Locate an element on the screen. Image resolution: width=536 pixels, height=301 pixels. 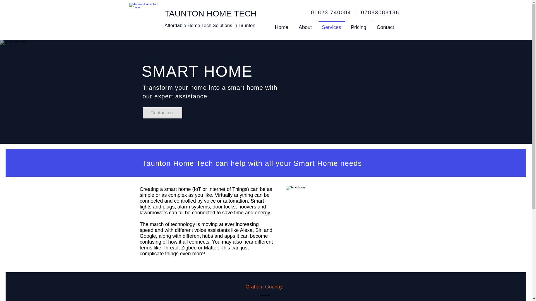
Services is located at coordinates (331, 25).